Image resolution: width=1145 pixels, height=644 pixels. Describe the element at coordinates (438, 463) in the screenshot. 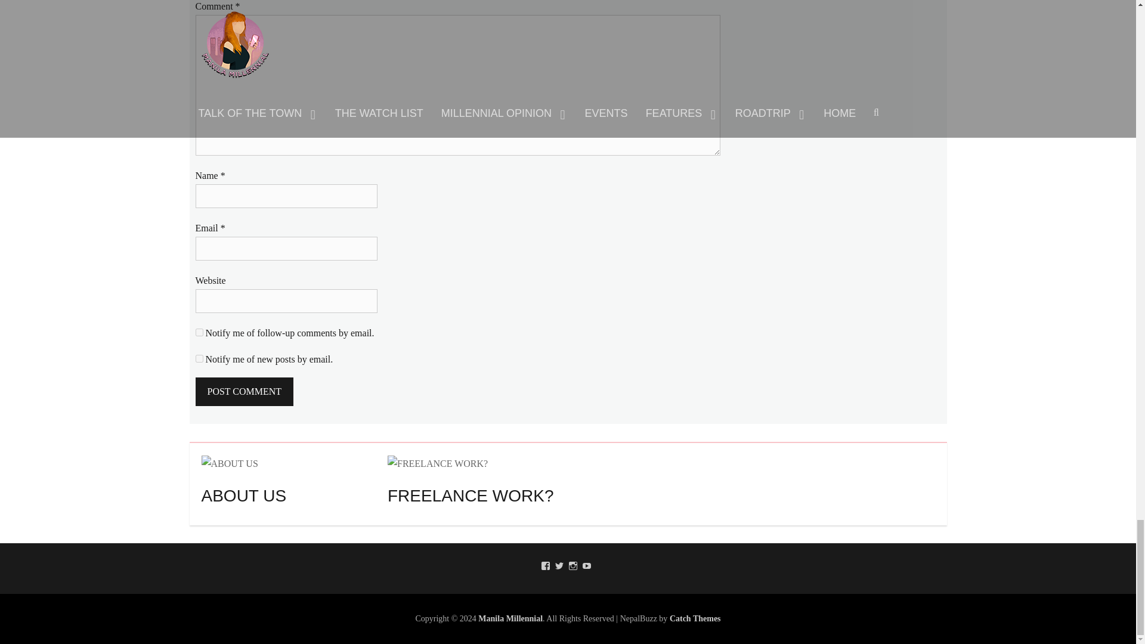

I see `FREELANCE WORK?` at that location.